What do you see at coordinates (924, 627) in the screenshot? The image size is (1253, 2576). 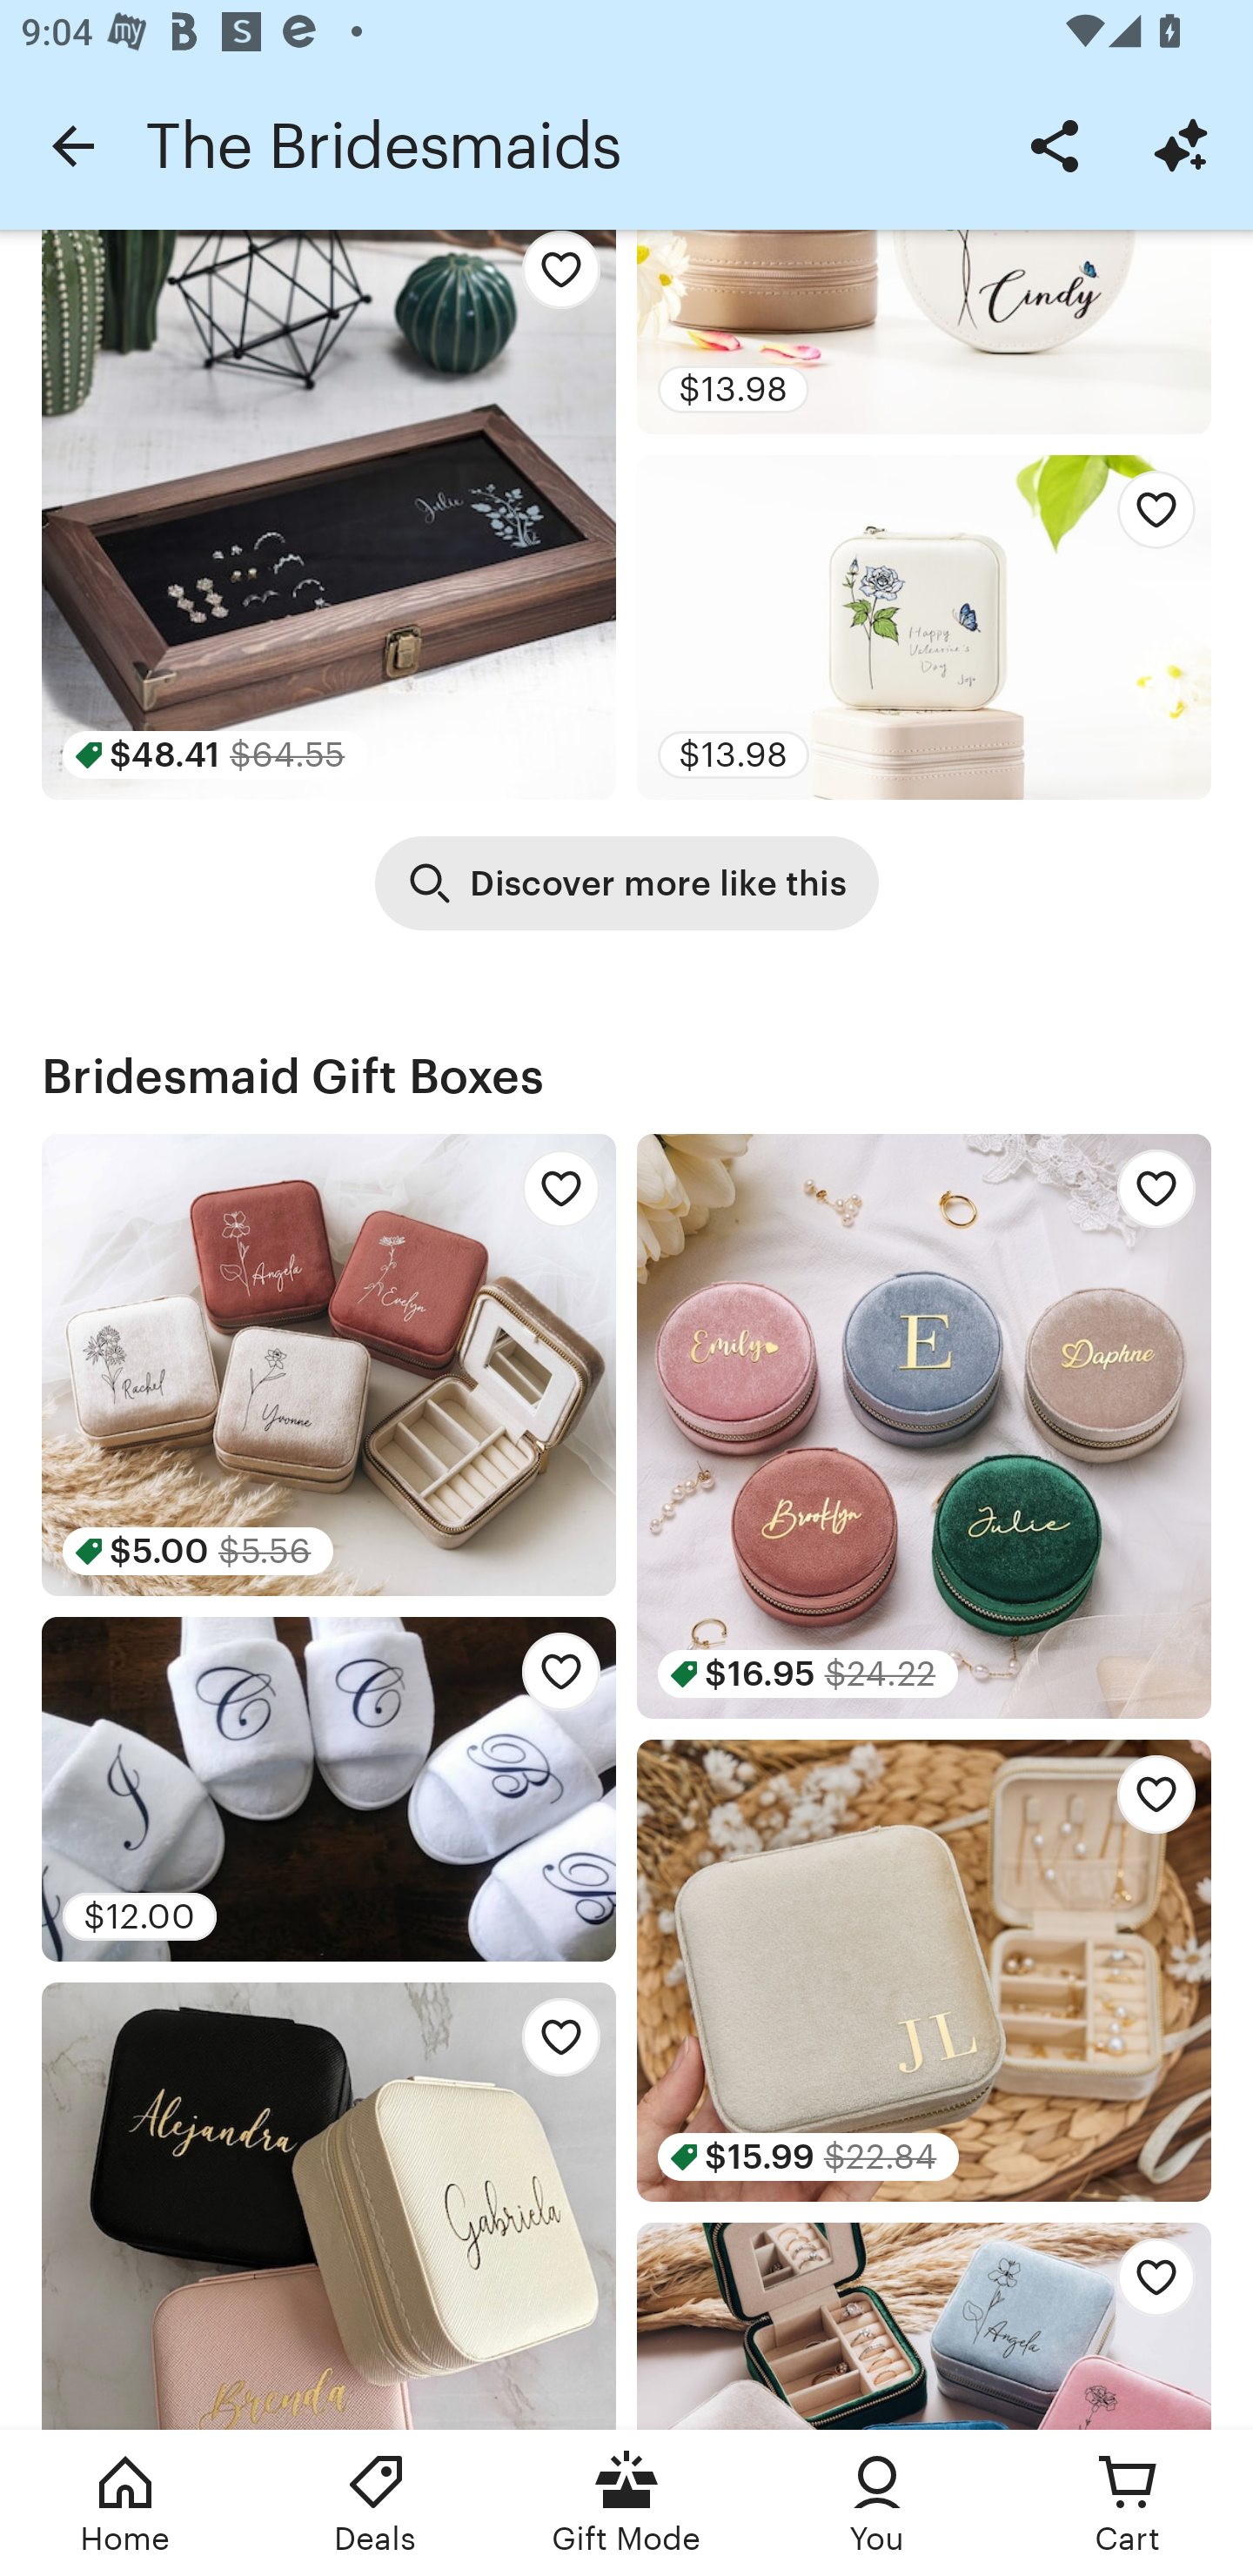 I see `$13.98` at bounding box center [924, 627].